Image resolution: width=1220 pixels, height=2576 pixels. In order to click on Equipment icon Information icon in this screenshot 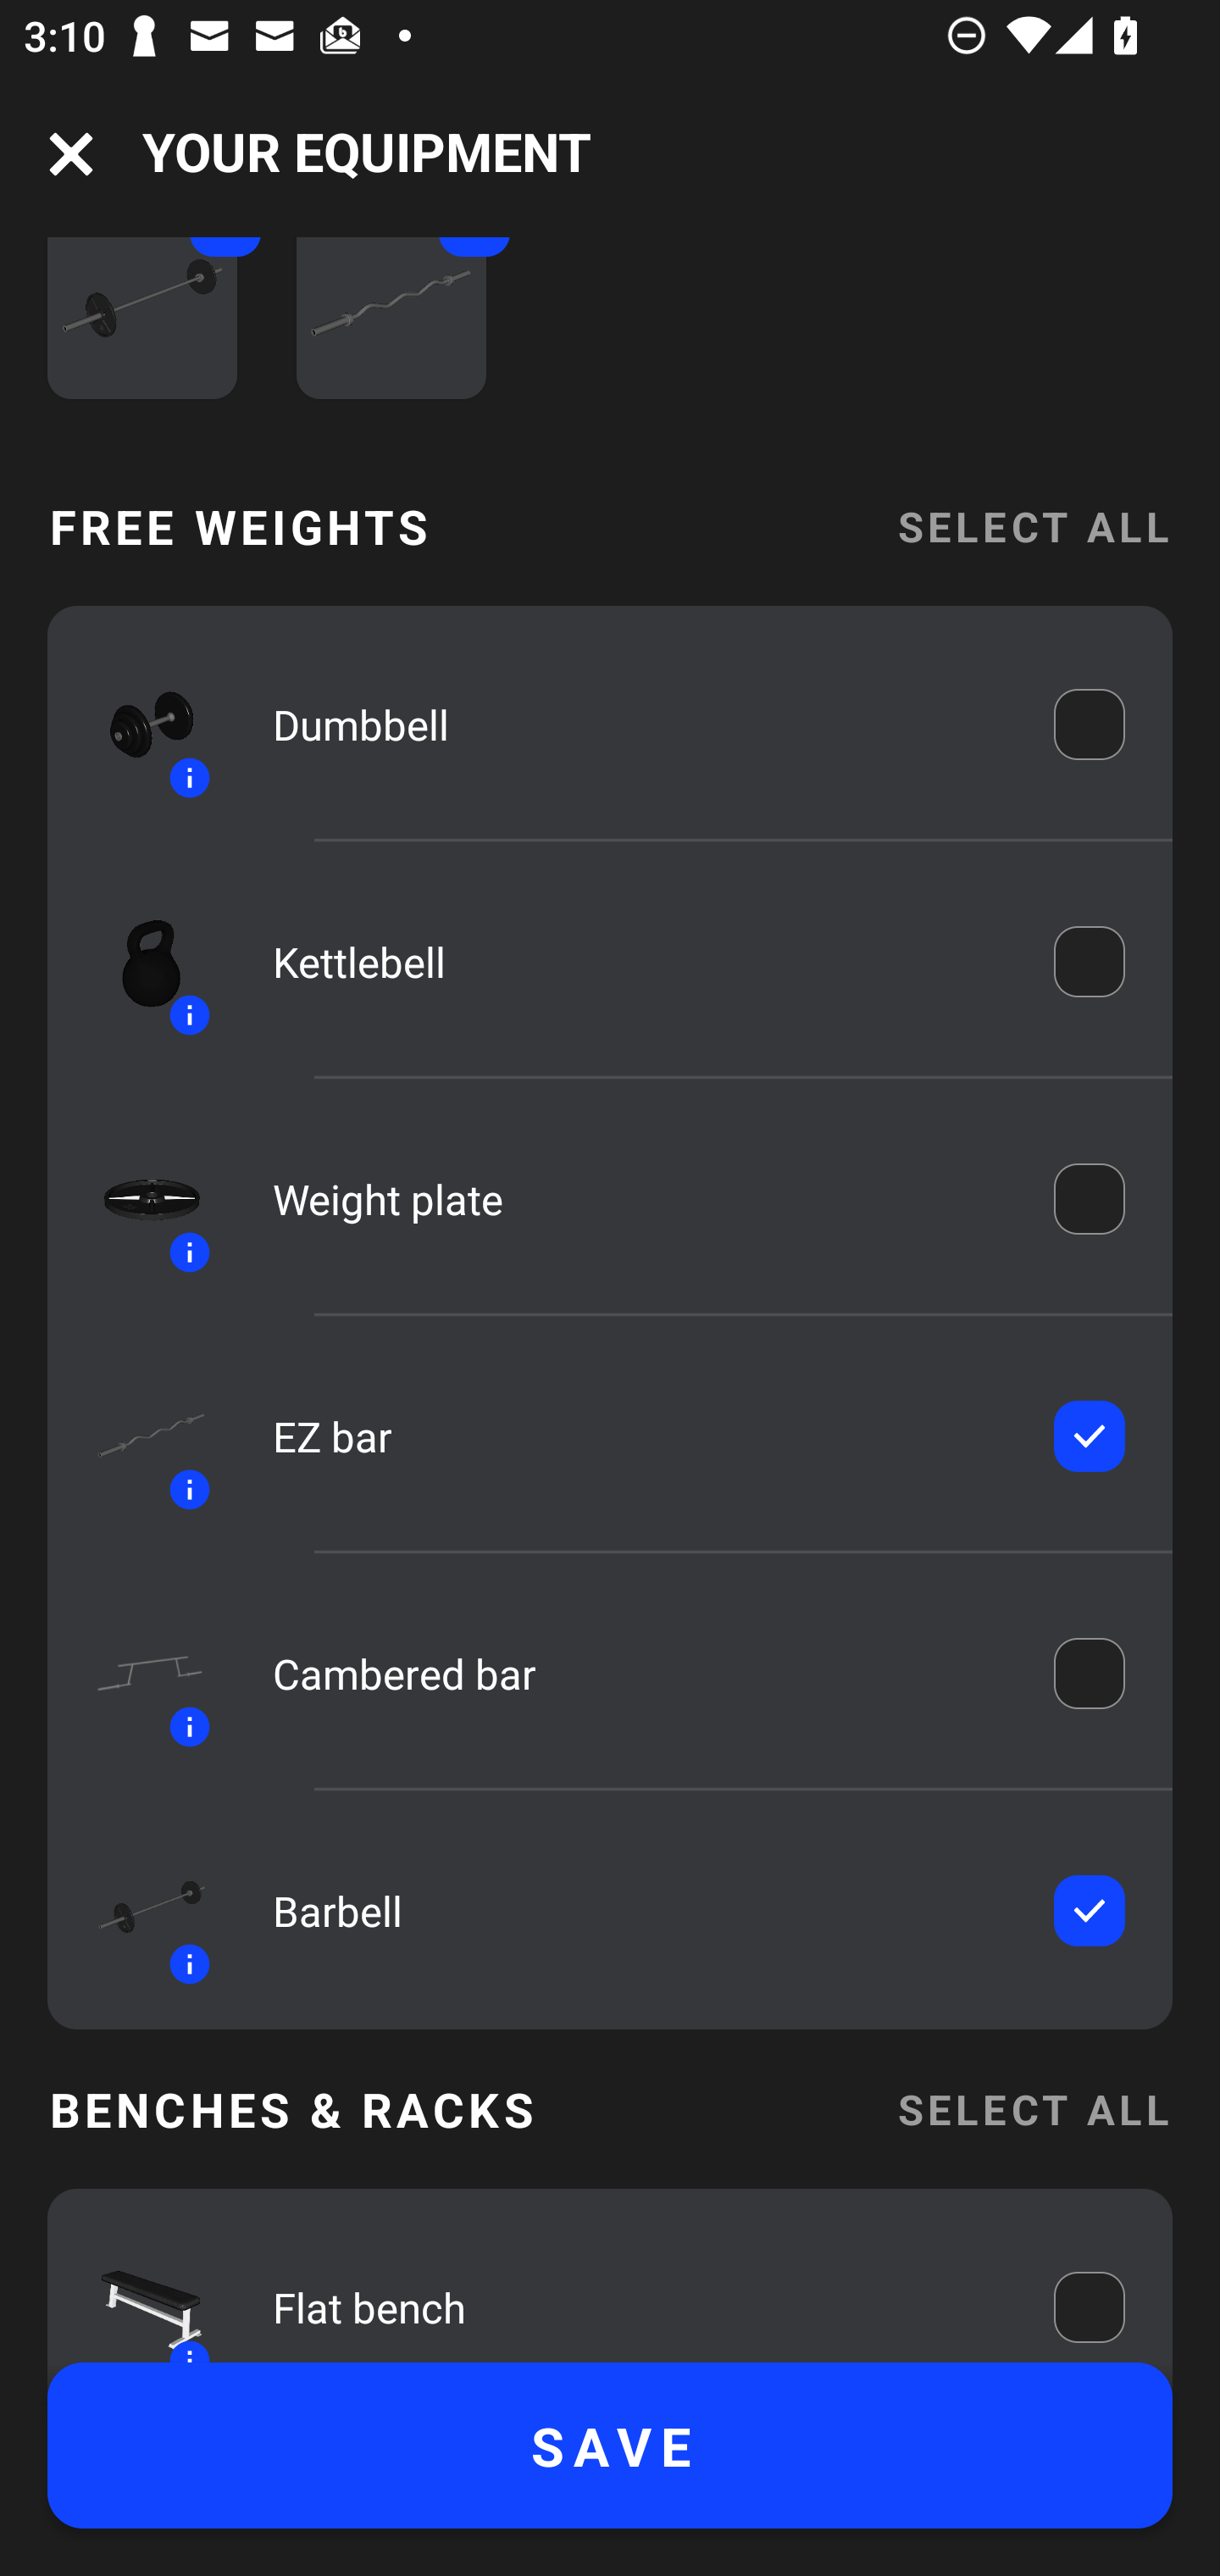, I will do `click(136, 1910)`.